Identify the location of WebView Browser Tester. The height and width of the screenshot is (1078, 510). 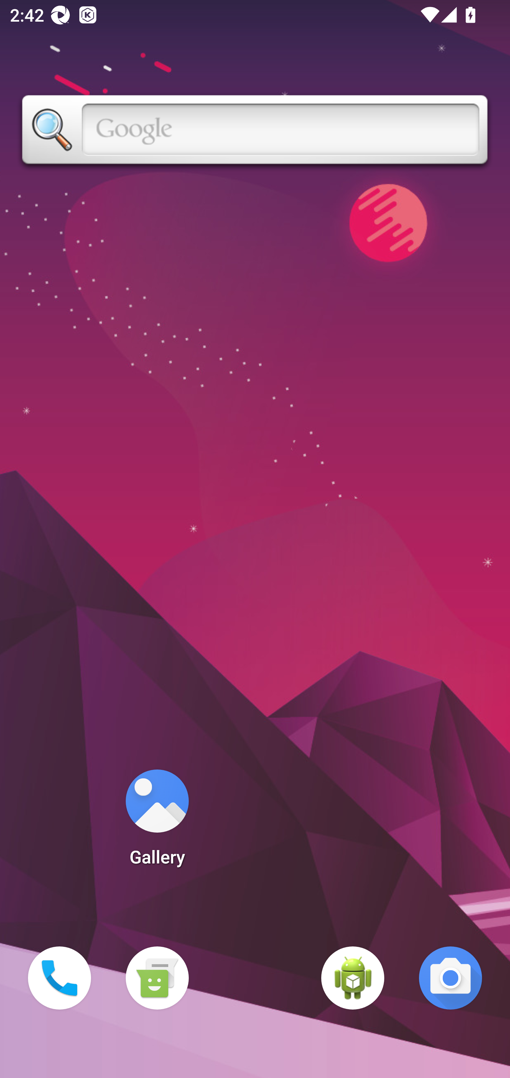
(353, 978).